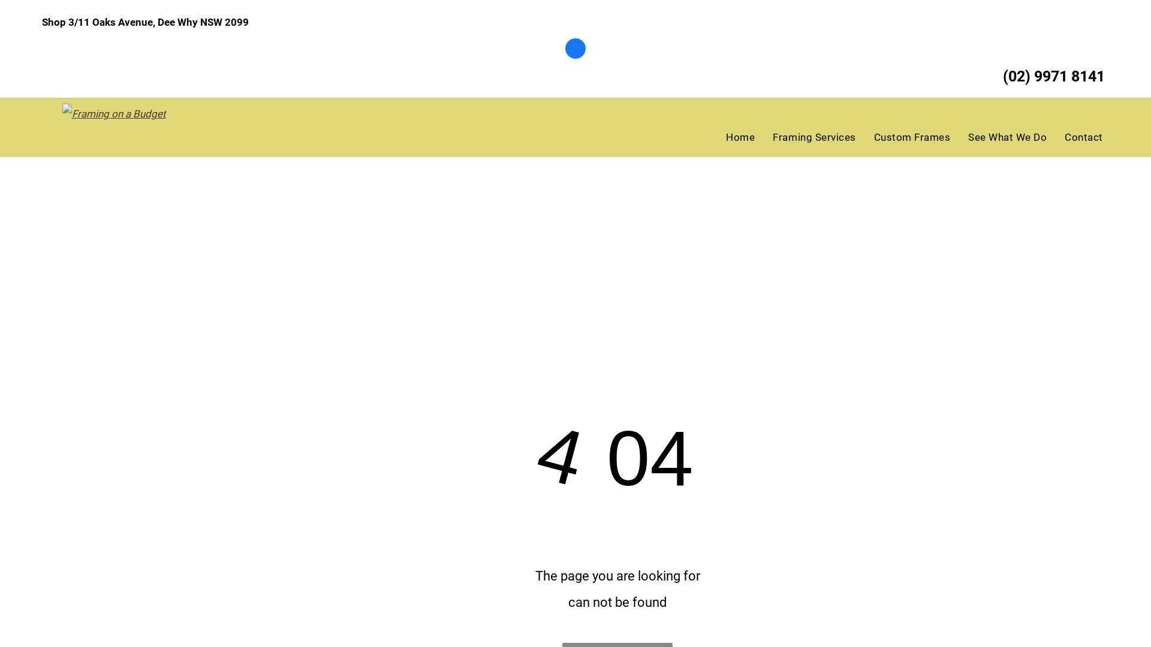 This screenshot has width=1151, height=647. What do you see at coordinates (1028, 77) in the screenshot?
I see `(02) 9971 8141` at bounding box center [1028, 77].